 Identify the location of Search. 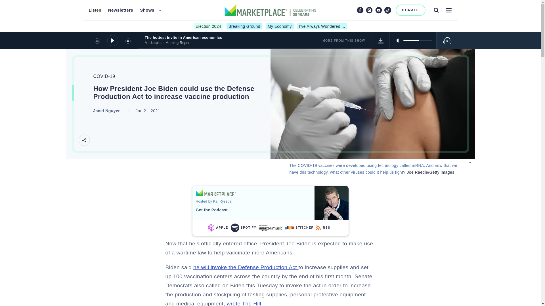
(436, 10).